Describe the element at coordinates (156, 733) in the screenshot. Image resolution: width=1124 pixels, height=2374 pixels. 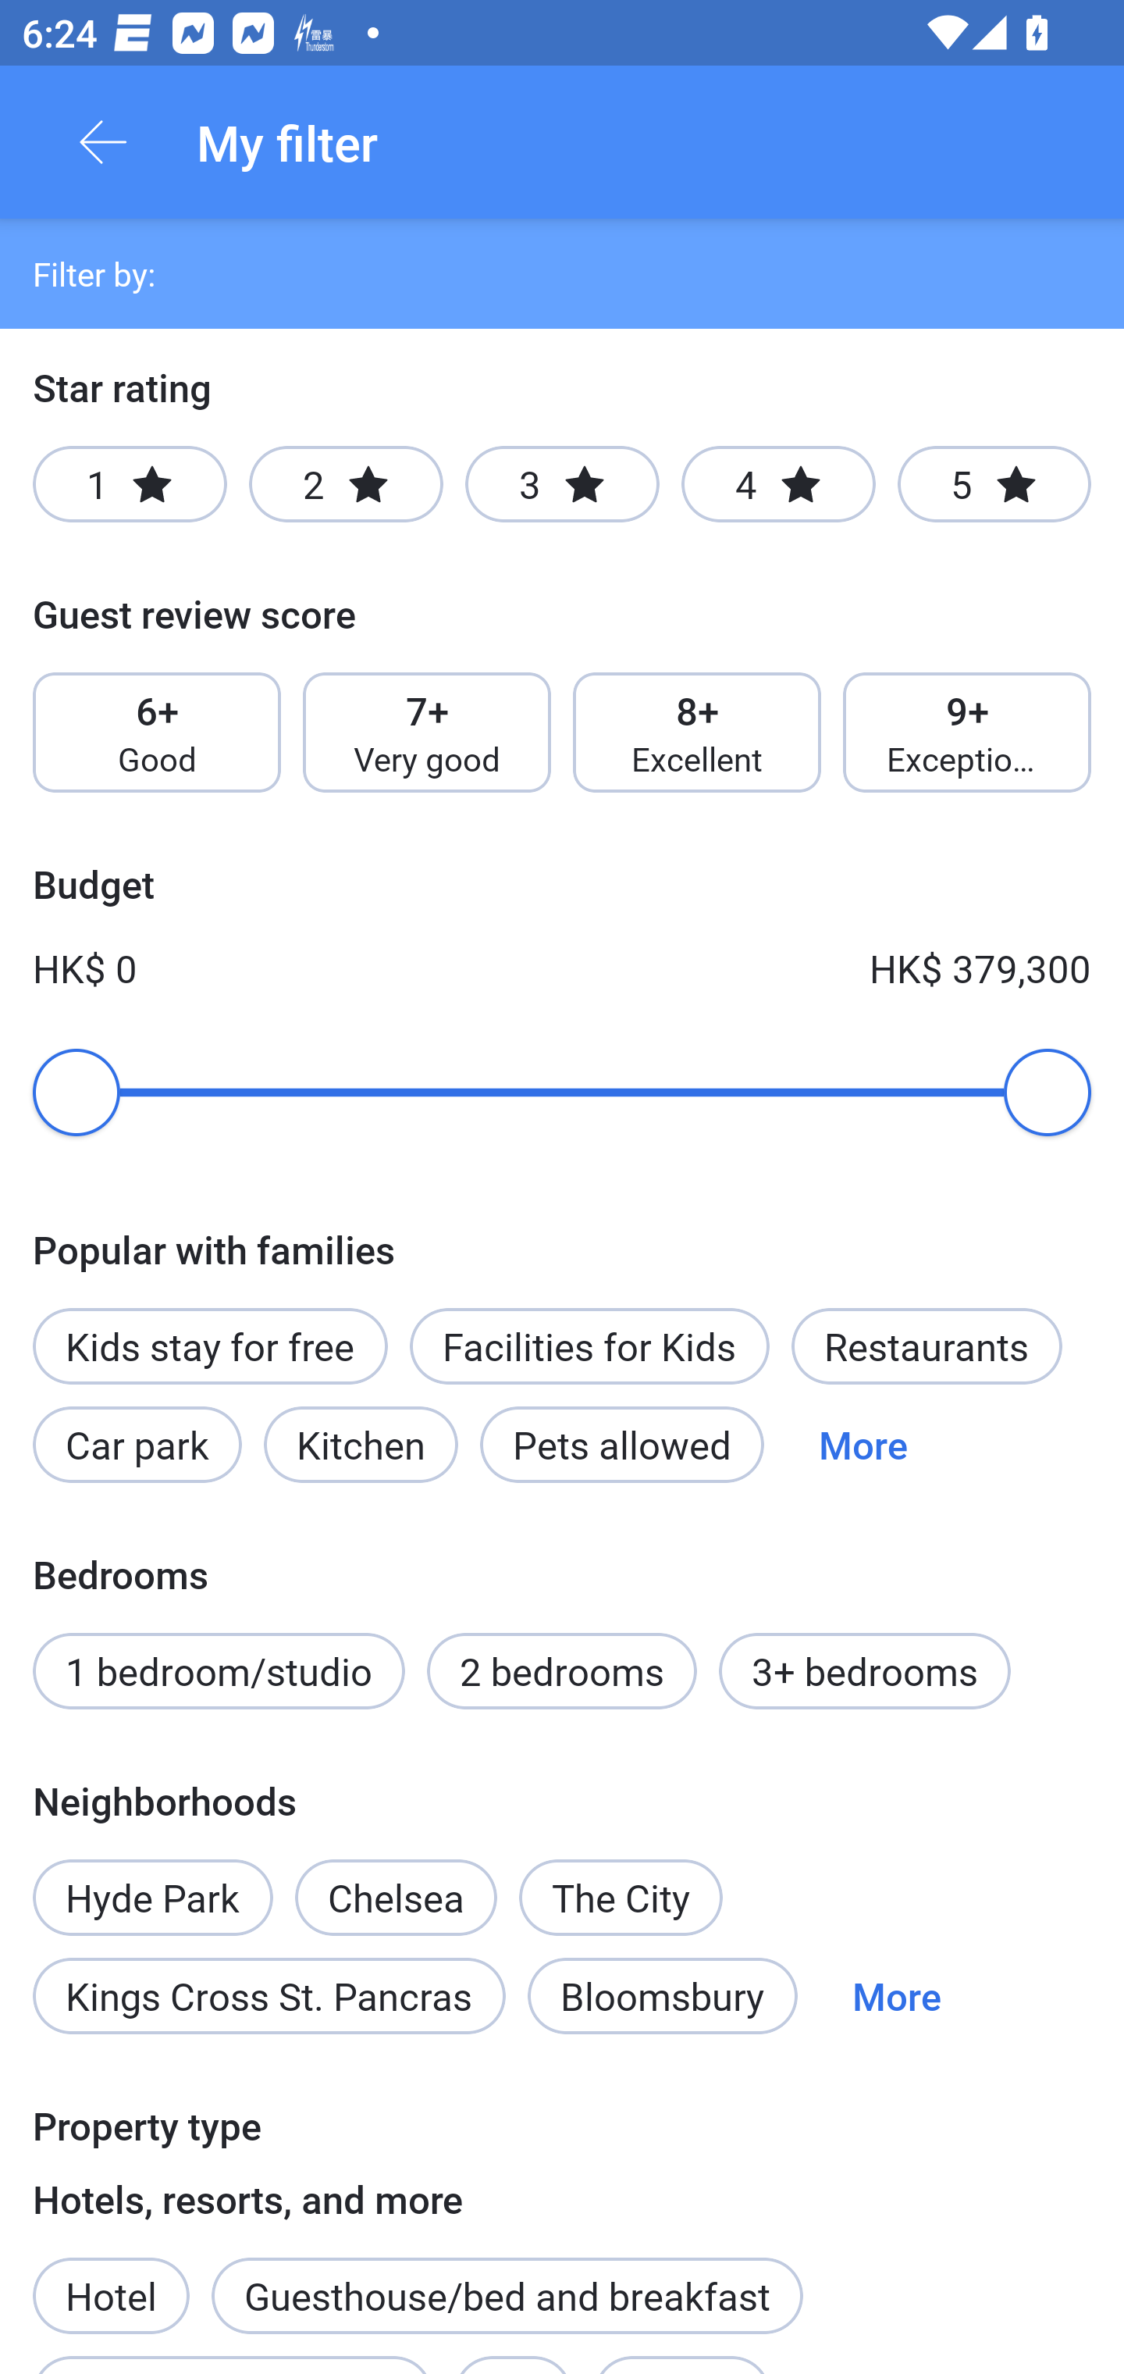
I see `6+ Good` at that location.